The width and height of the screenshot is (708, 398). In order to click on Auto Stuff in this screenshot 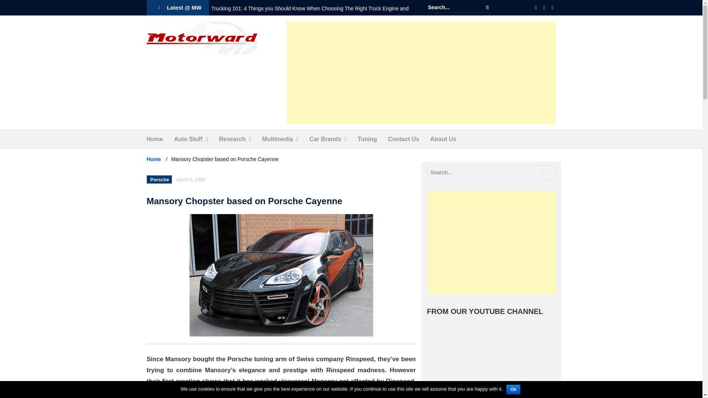, I will do `click(188, 139)`.